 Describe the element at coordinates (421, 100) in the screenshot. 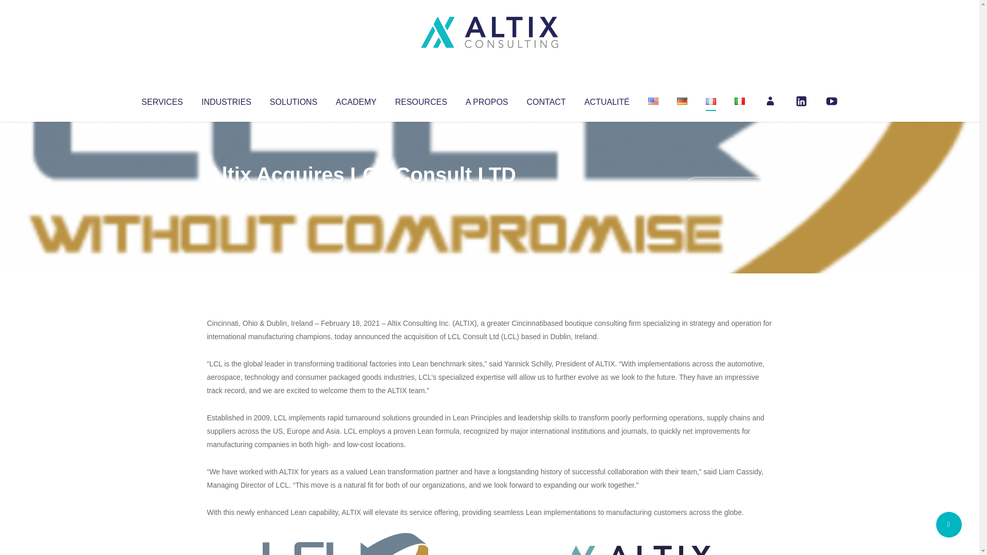

I see `RESOURCES` at that location.